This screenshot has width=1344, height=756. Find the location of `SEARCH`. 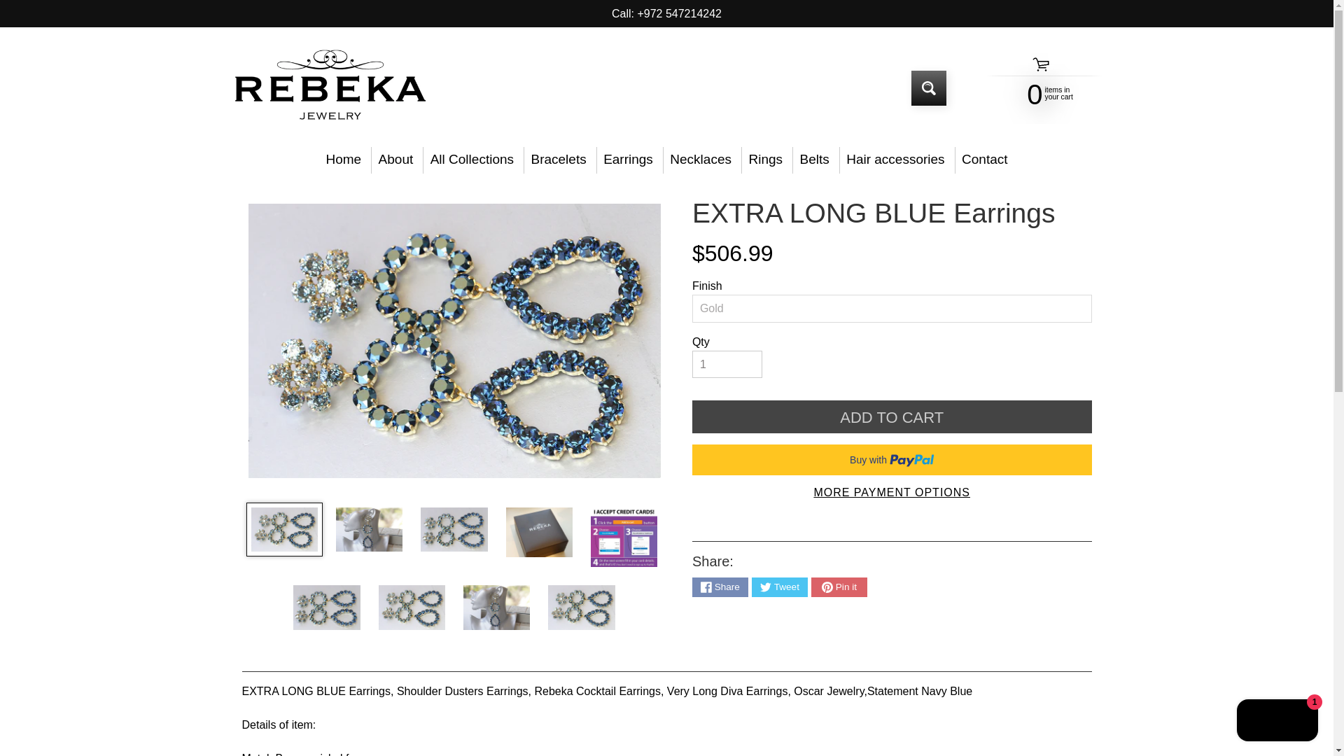

SEARCH is located at coordinates (928, 88).